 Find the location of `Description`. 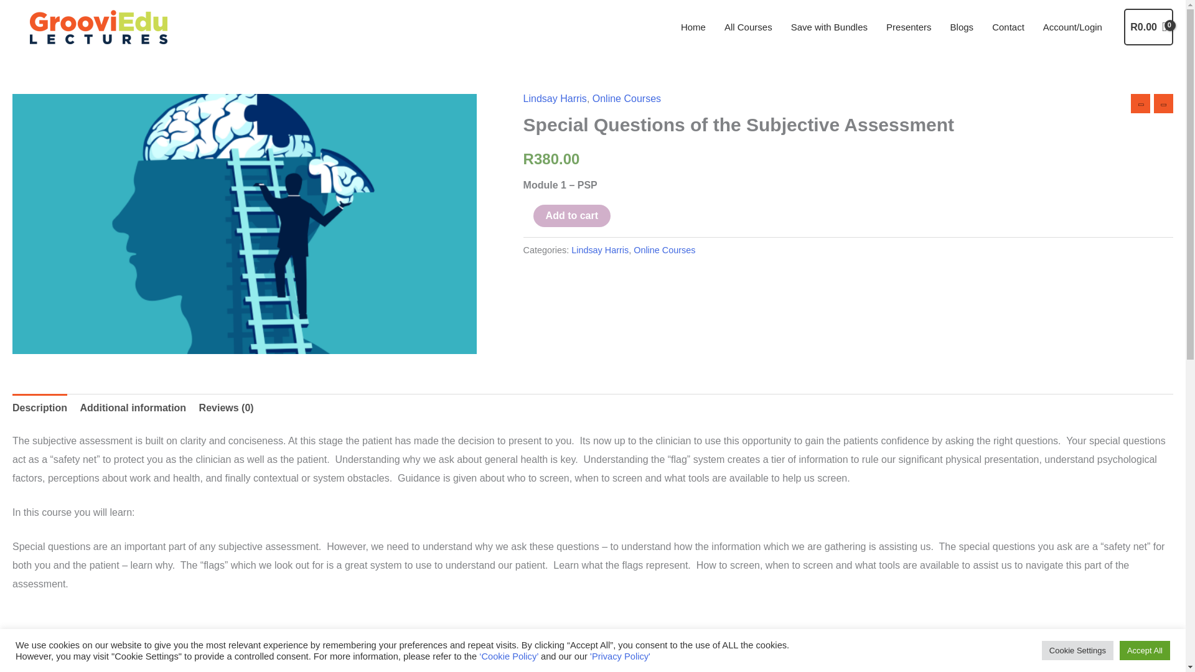

Description is located at coordinates (39, 408).